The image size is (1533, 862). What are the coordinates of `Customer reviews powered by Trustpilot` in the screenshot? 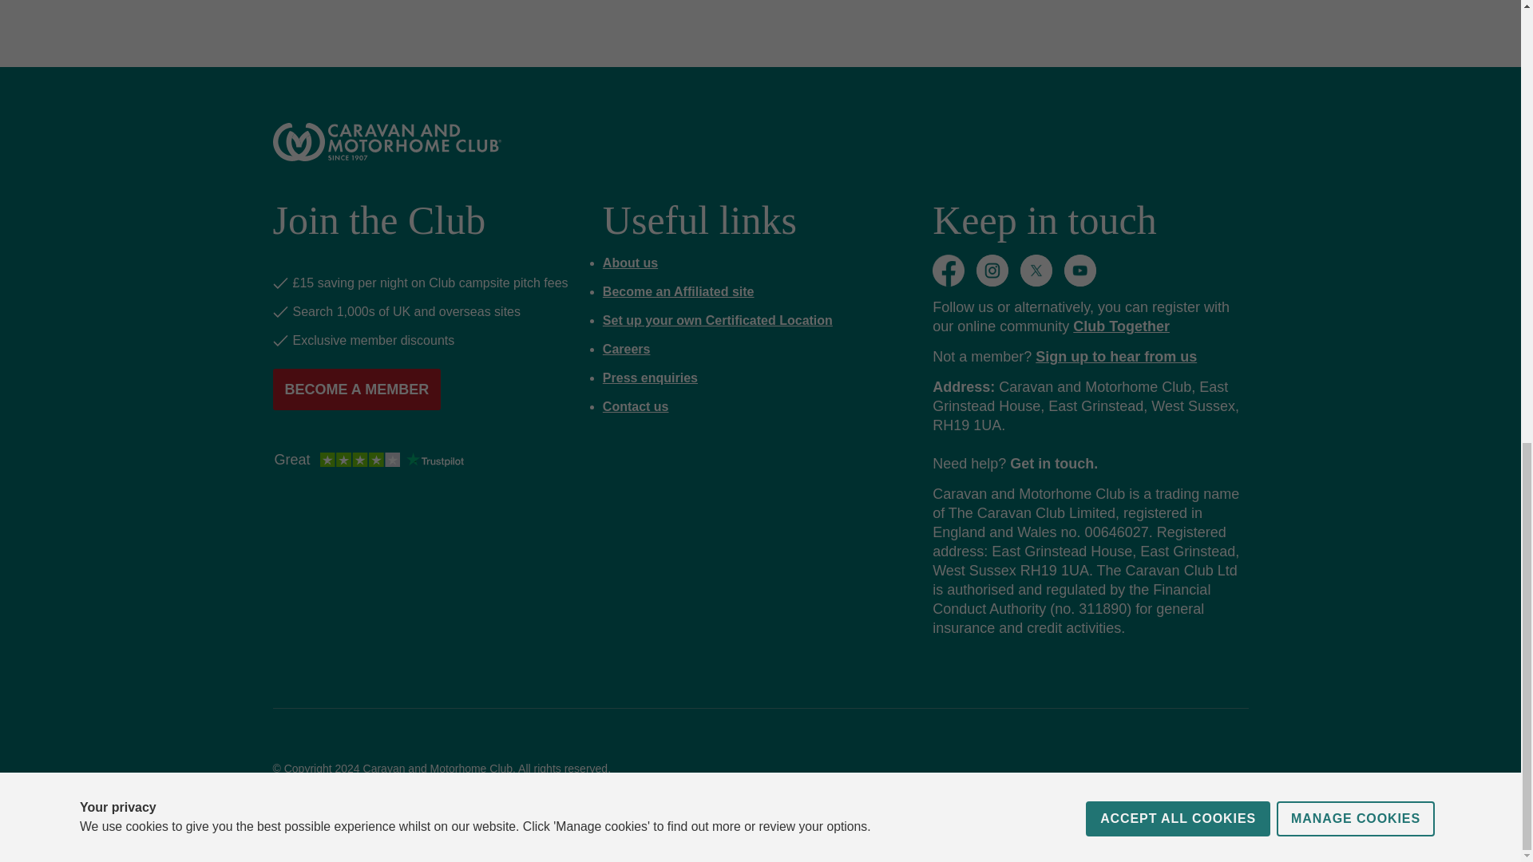 It's located at (369, 461).